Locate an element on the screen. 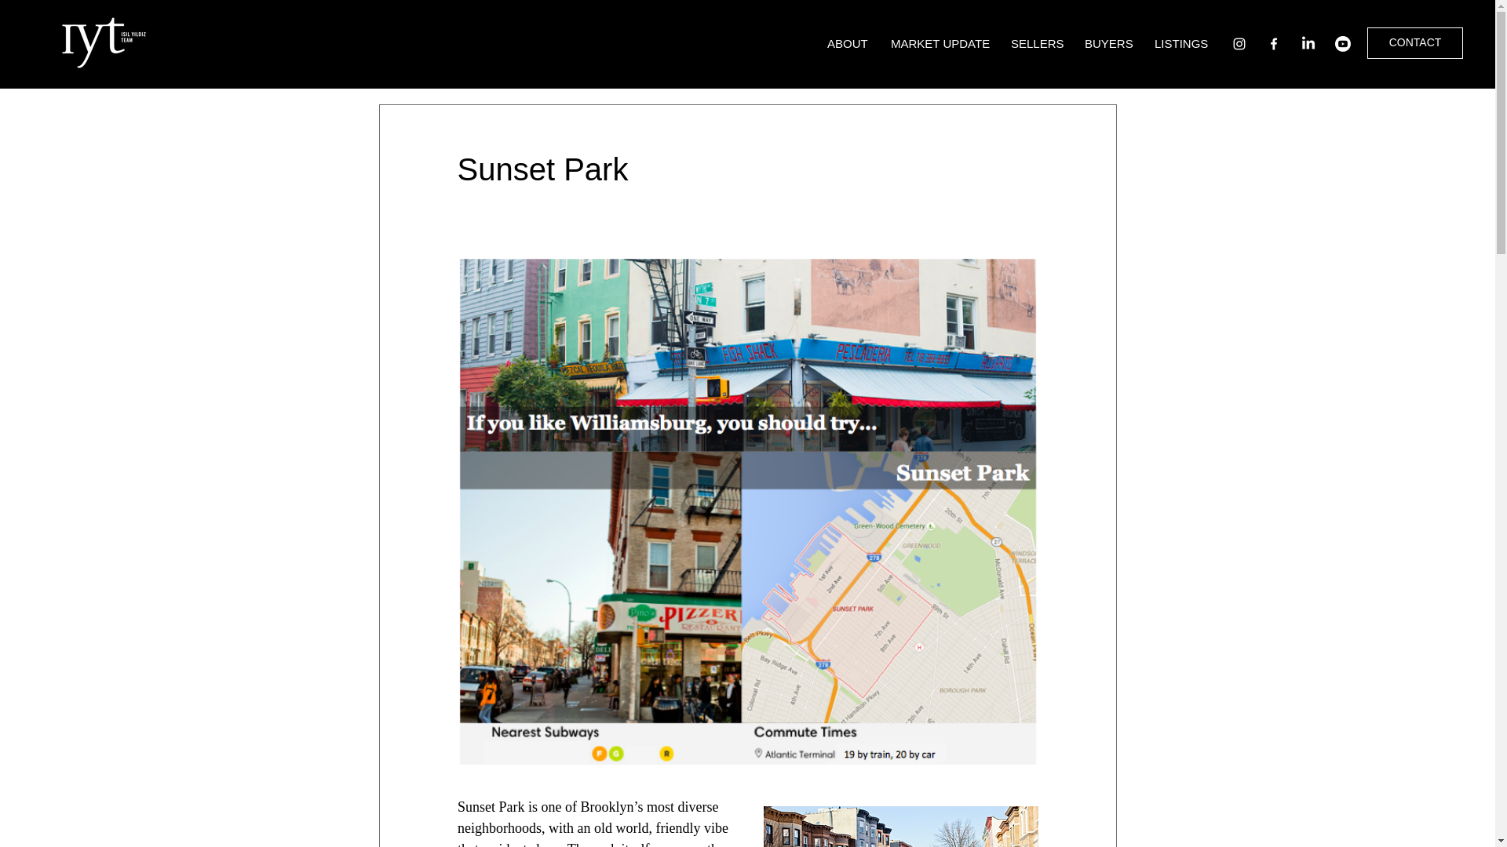 This screenshot has height=847, width=1507. ABOUT is located at coordinates (846, 44).